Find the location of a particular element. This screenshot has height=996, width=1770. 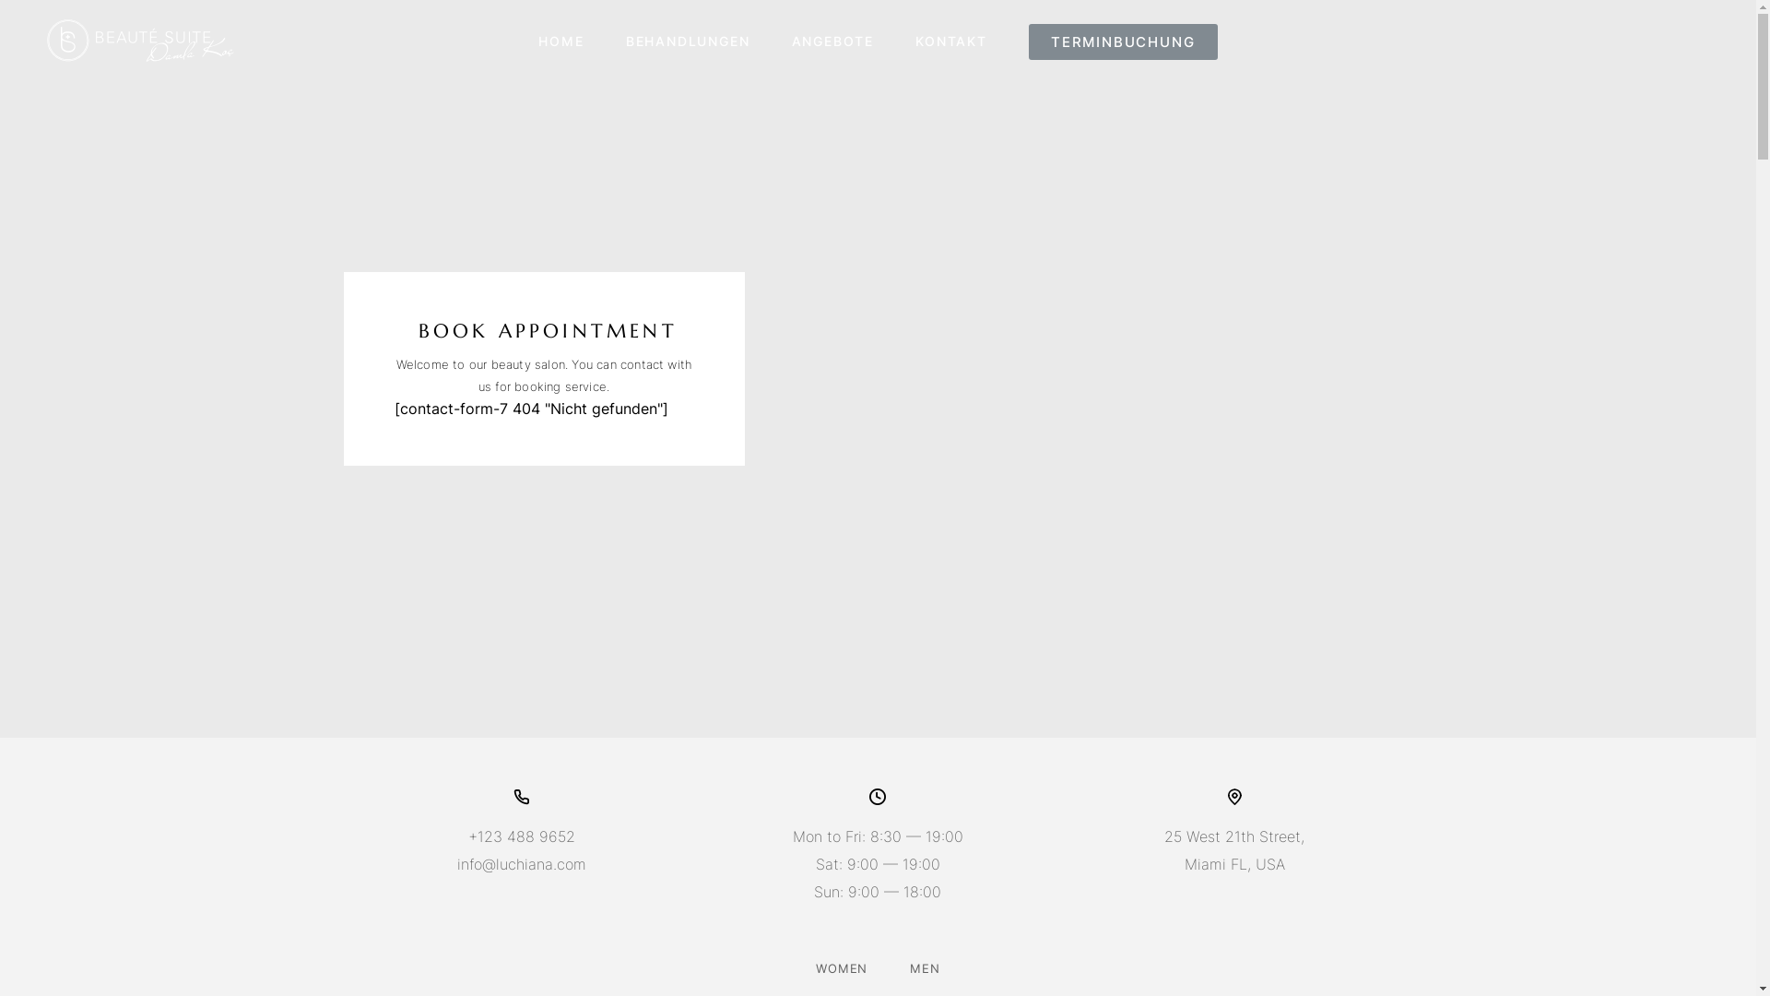

WOMEN is located at coordinates (842, 968).